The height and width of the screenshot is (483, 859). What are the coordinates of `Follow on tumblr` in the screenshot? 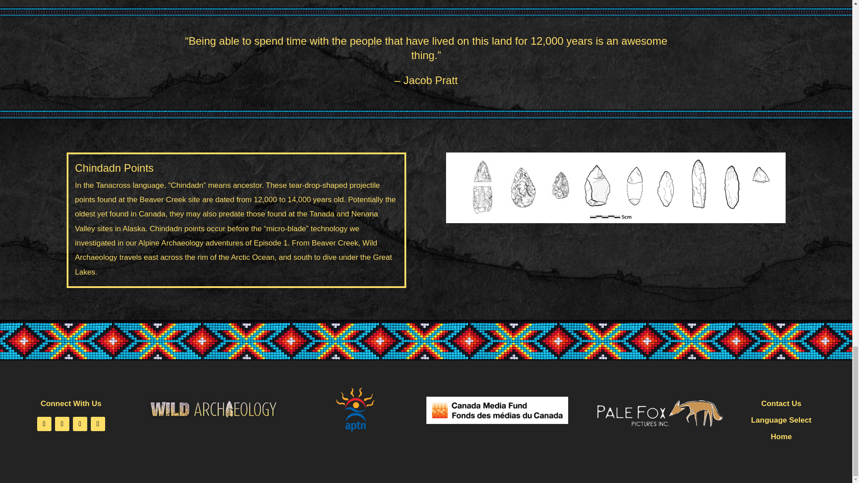 It's located at (98, 424).